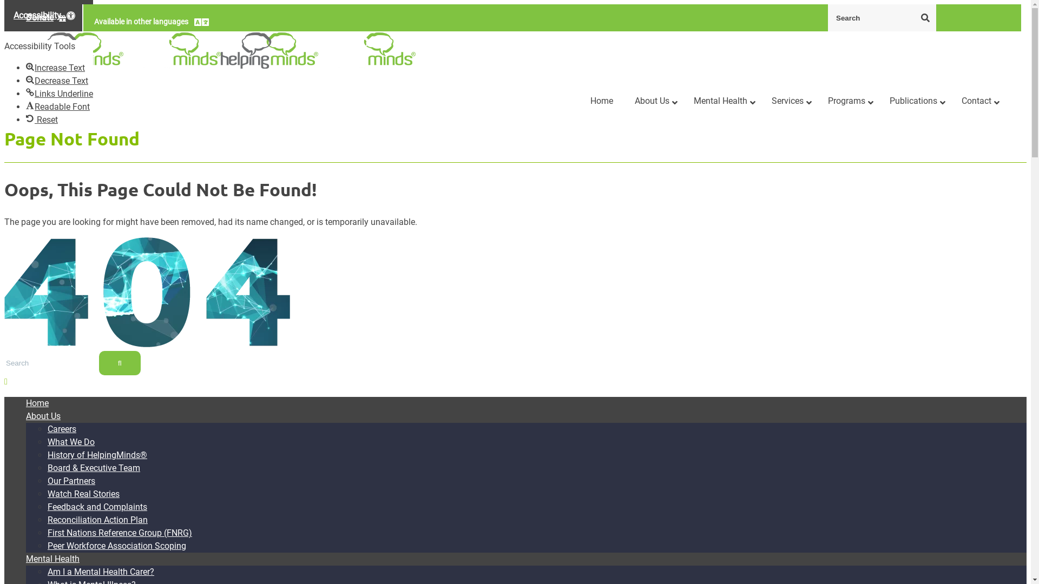 The width and height of the screenshot is (1039, 584). I want to click on HelpingMinds, so click(75, 51).